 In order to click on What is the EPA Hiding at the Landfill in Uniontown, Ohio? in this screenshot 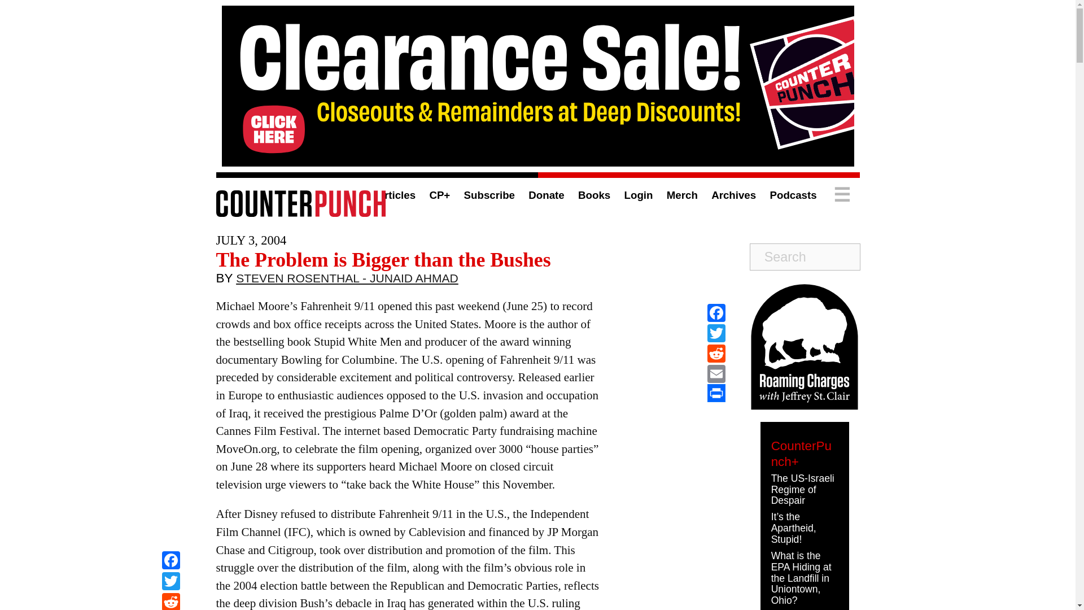, I will do `click(801, 578)`.